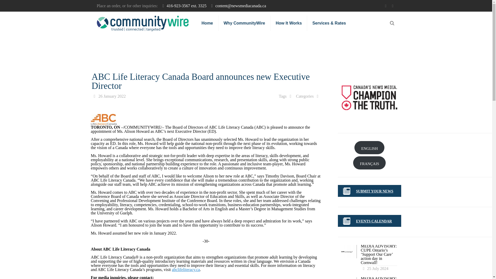 This screenshot has height=279, width=496. I want to click on ENGLISH, so click(369, 148).